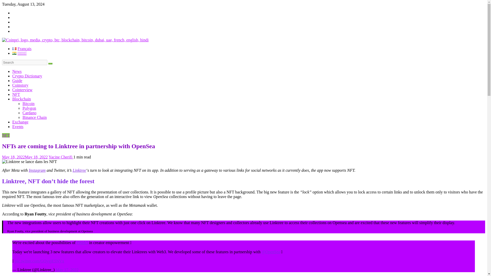 Image resolution: width=491 pixels, height=276 pixels. I want to click on NFT, so click(6, 135).